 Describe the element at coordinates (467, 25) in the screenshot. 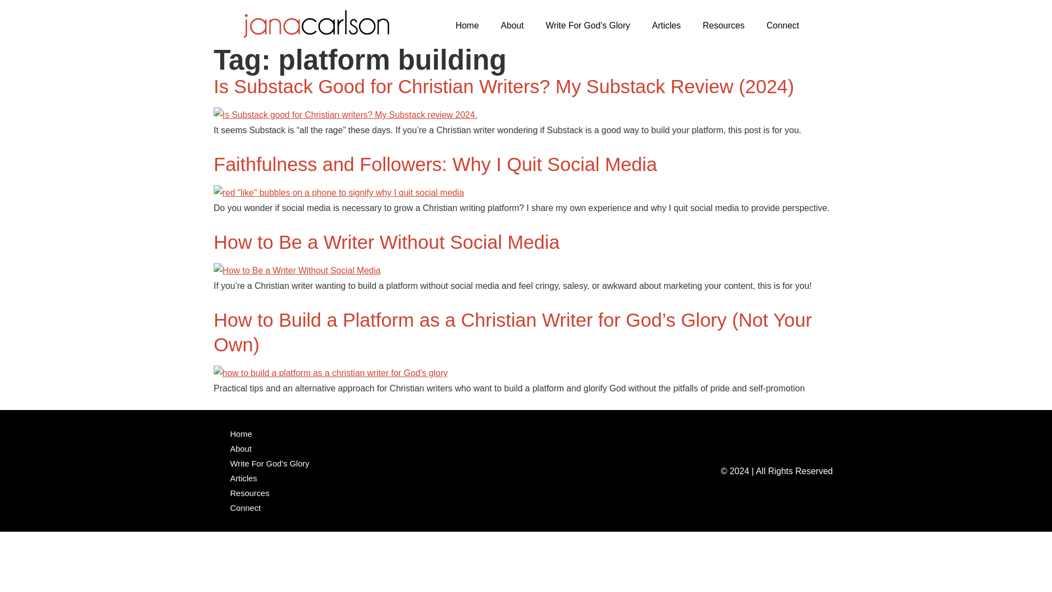

I see `Home` at that location.